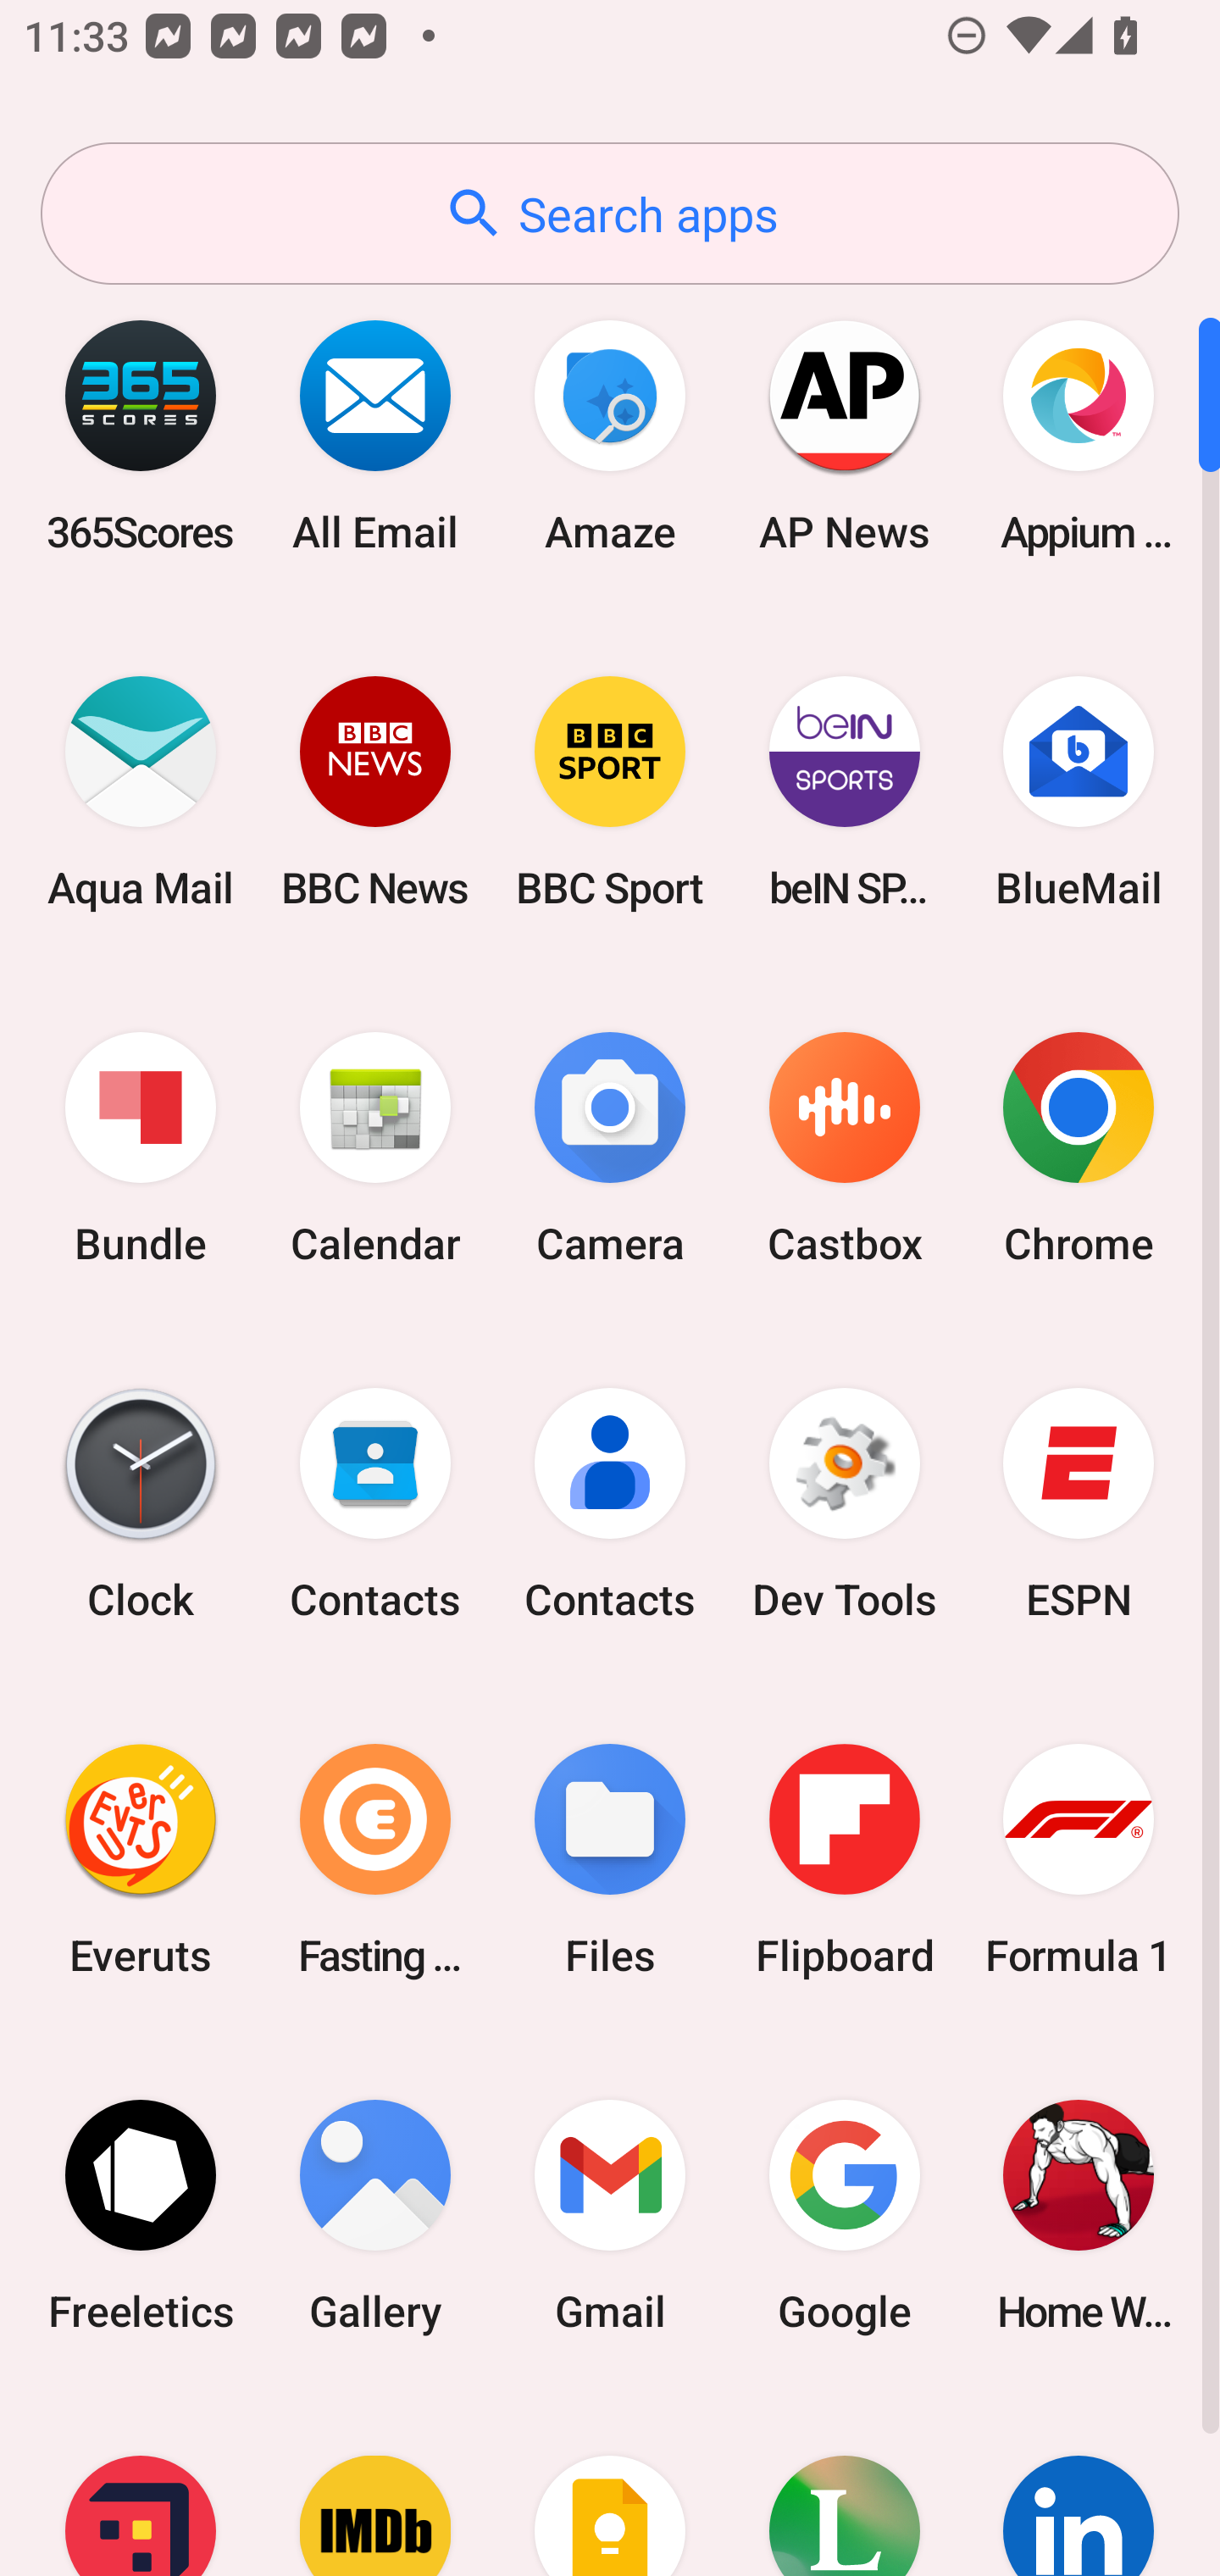 The height and width of the screenshot is (2576, 1220). I want to click on Appium Settings, so click(1079, 436).